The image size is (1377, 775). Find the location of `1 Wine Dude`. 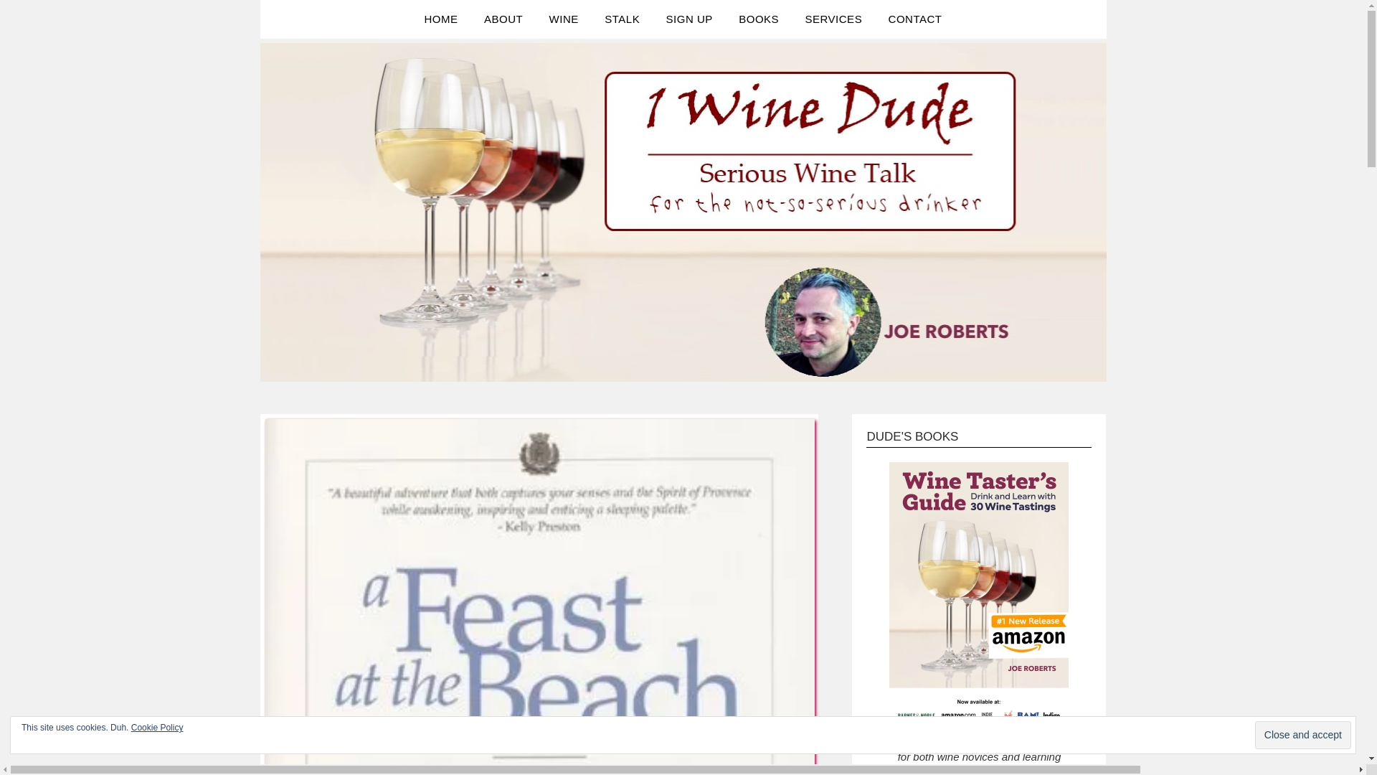

1 Wine Dude is located at coordinates (359, 50).